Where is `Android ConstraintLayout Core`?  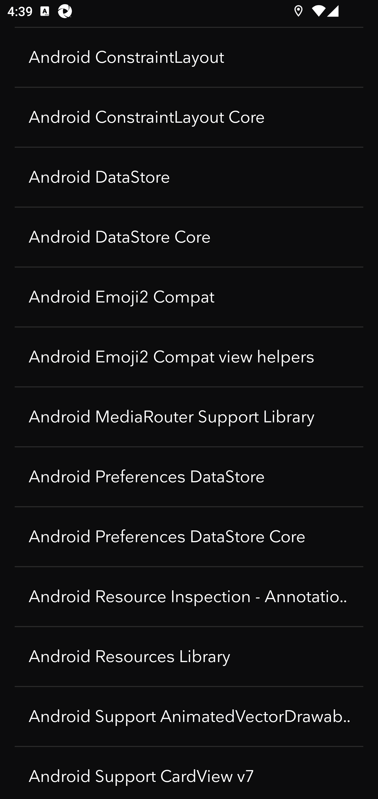
Android ConstraintLayout Core is located at coordinates (189, 117).